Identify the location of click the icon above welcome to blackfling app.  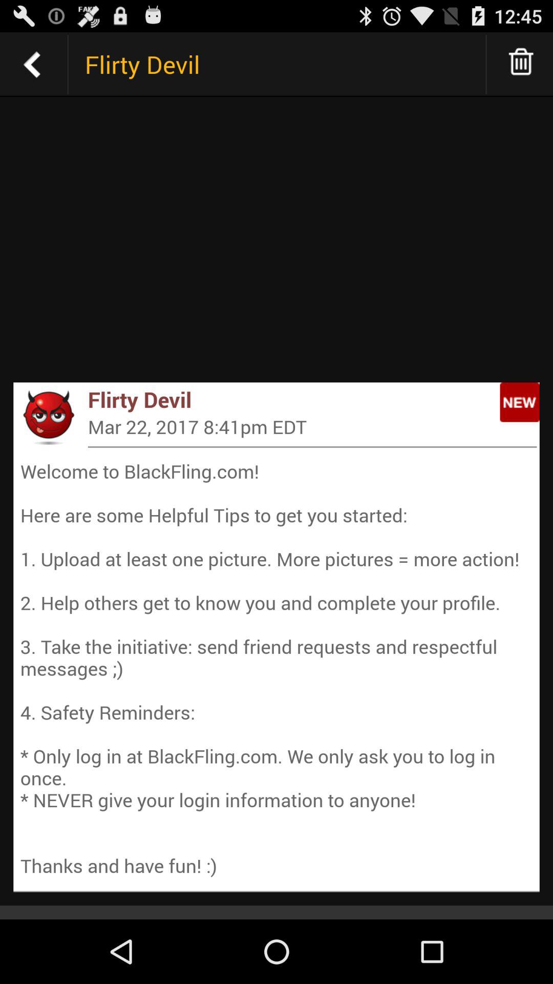
(312, 447).